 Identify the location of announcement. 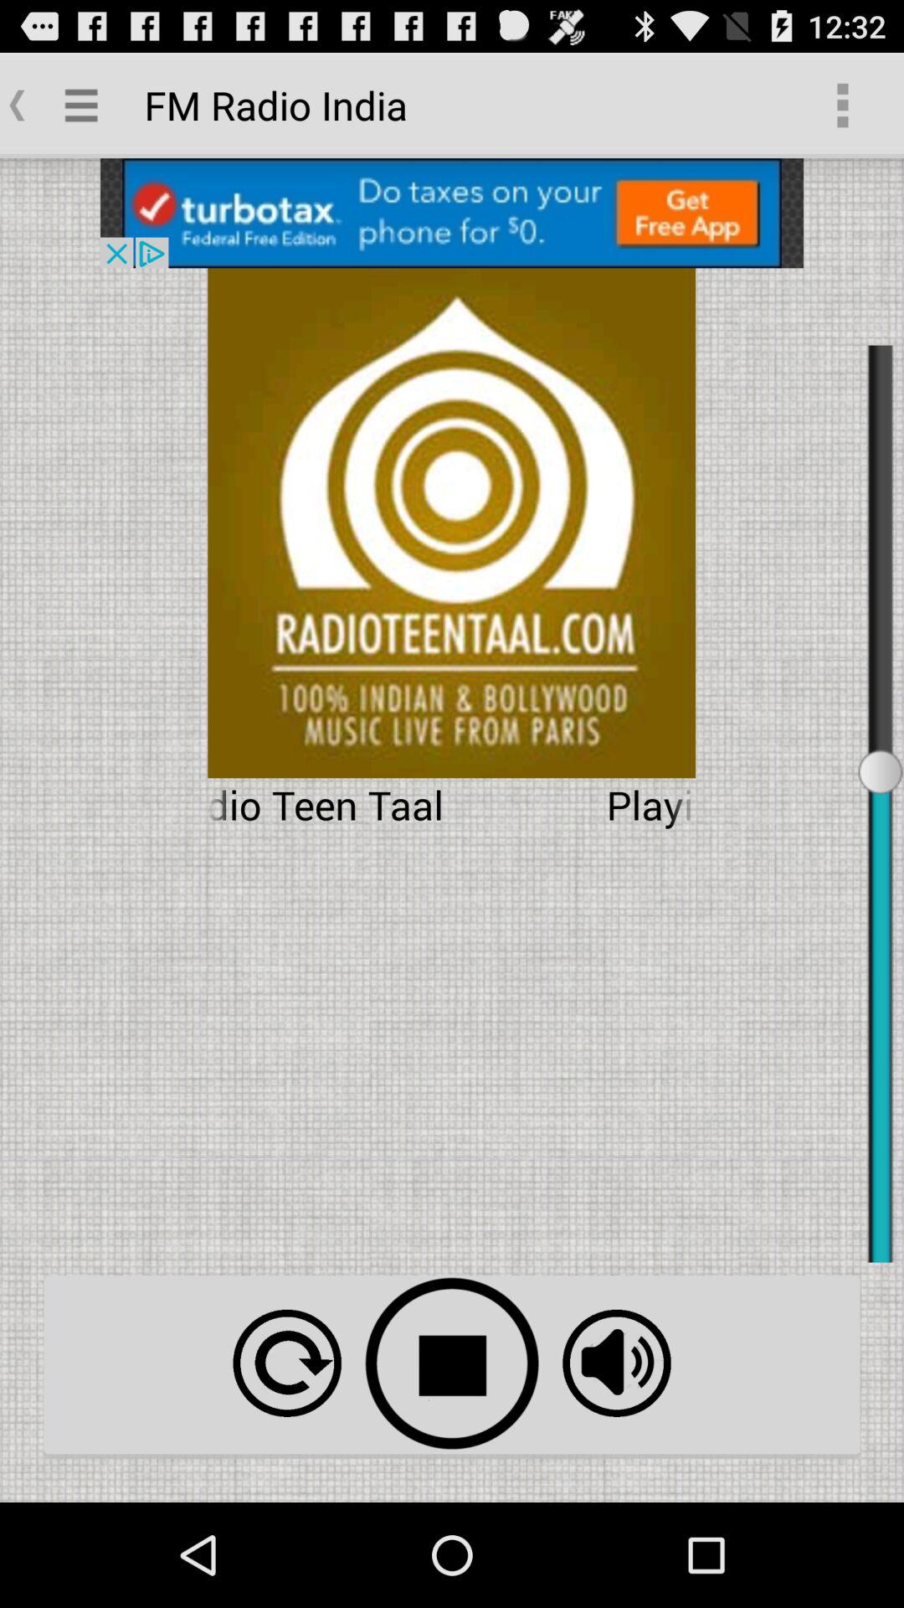
(452, 213).